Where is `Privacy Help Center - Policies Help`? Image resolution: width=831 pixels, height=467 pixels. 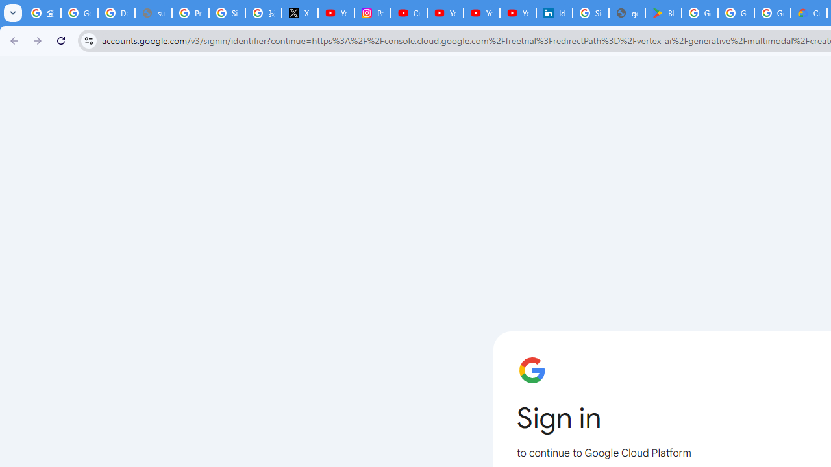
Privacy Help Center - Policies Help is located at coordinates (191, 13).